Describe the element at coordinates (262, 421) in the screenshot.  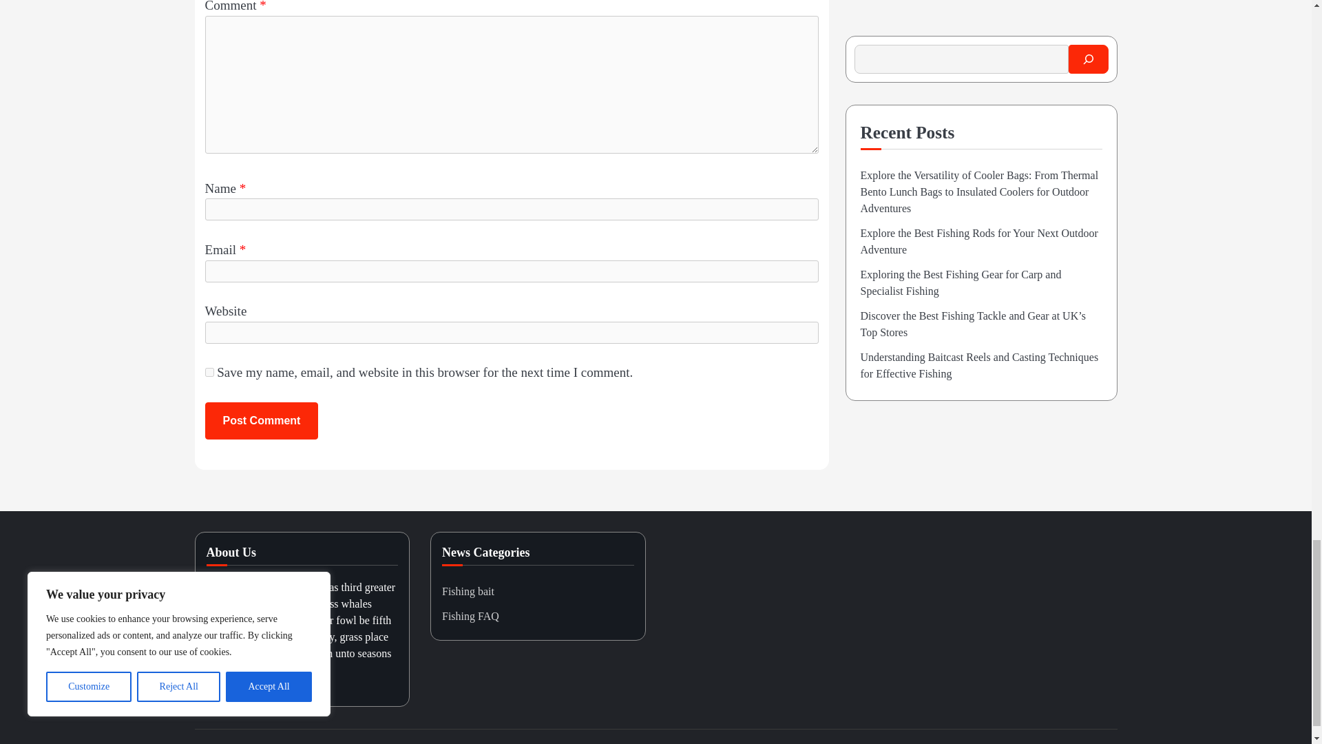
I see `Post Comment` at that location.